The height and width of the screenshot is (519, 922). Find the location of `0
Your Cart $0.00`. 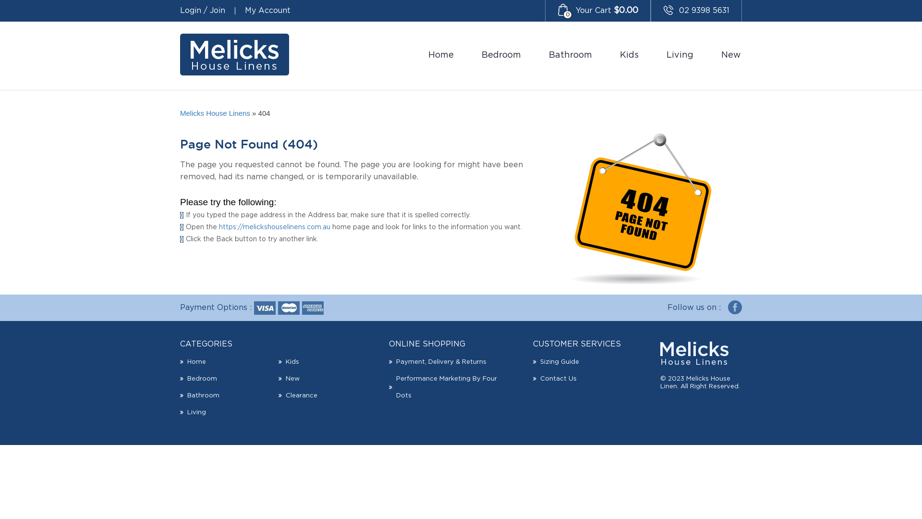

0
Your Cart $0.00 is located at coordinates (598, 11).